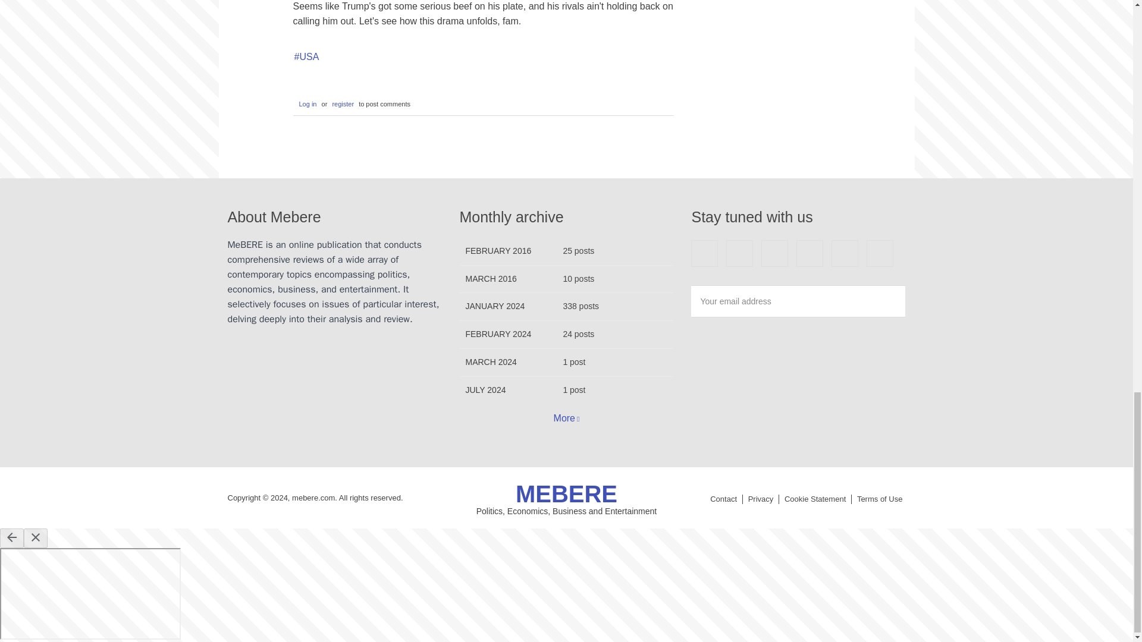 This screenshot has height=642, width=1142. What do you see at coordinates (566, 493) in the screenshot?
I see `Home` at bounding box center [566, 493].